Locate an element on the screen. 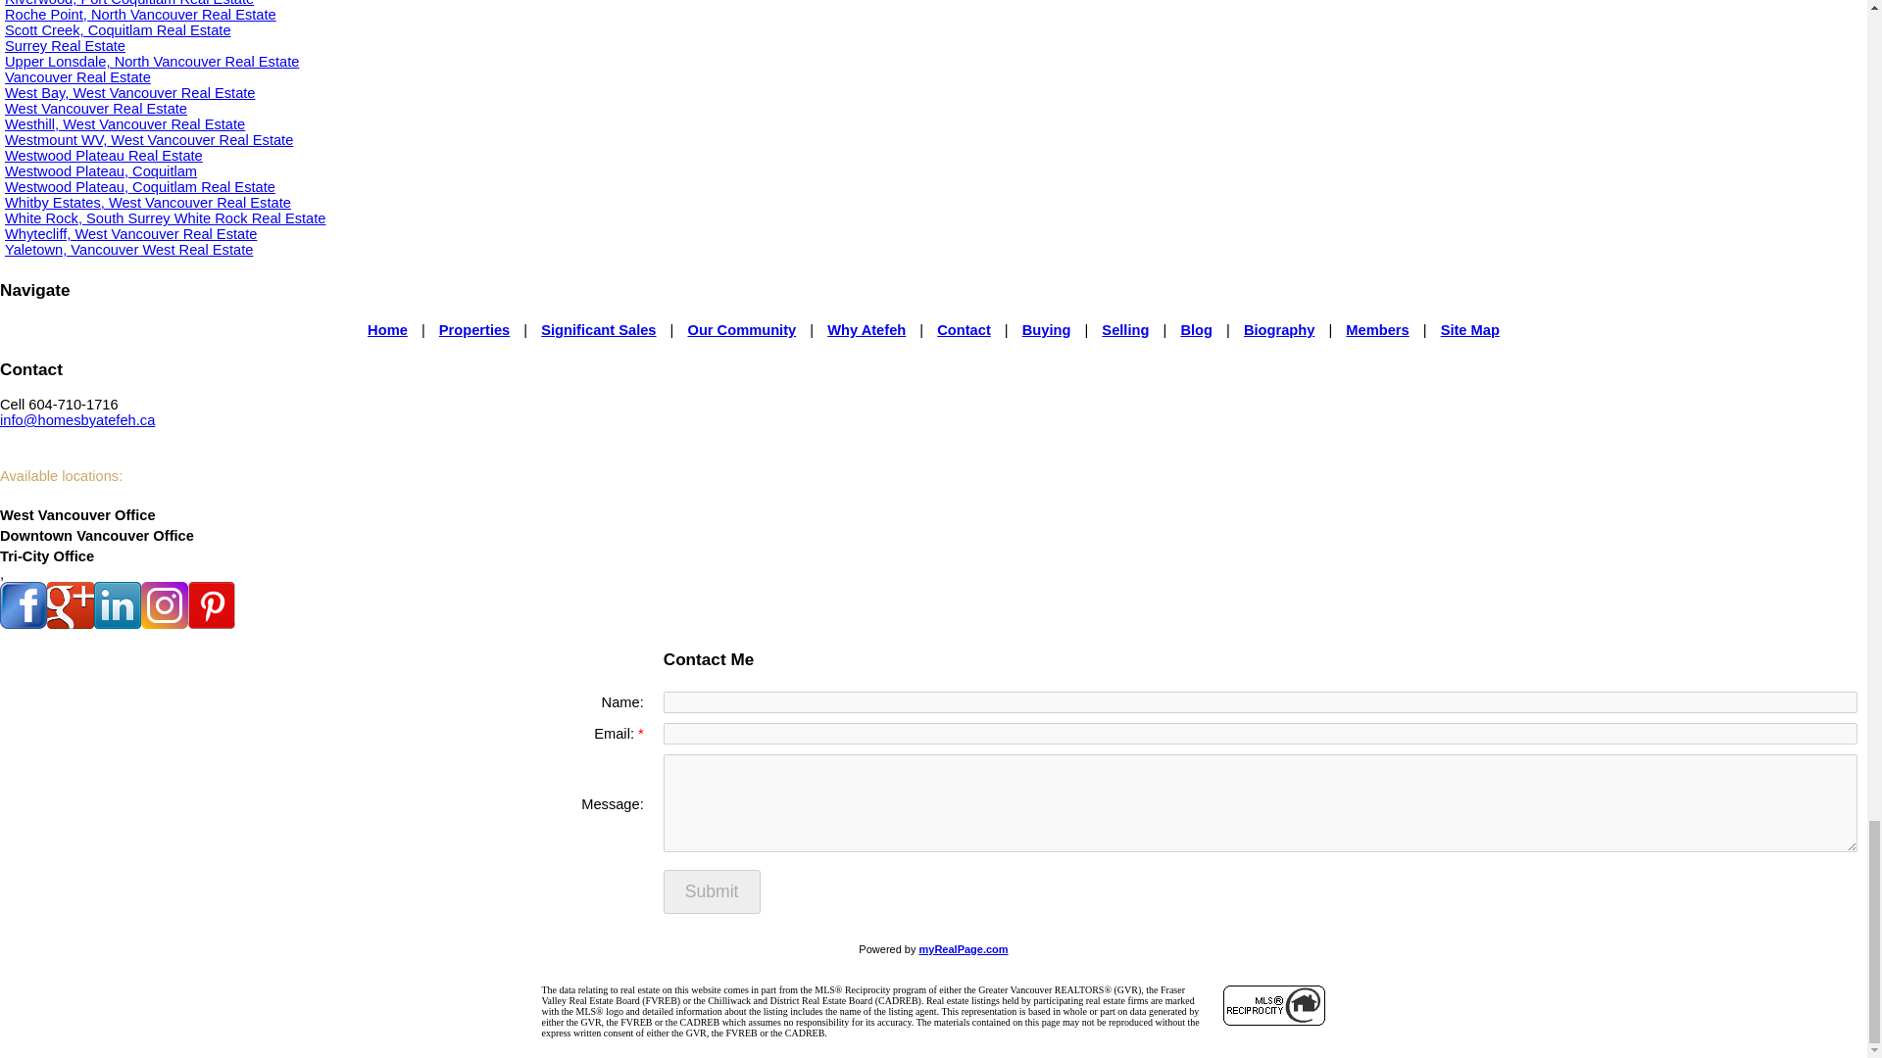 The image size is (1882, 1058). Why Atefeh is located at coordinates (867, 329).